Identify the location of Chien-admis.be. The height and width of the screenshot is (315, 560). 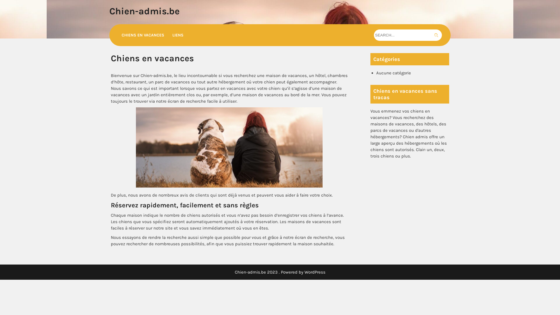
(145, 11).